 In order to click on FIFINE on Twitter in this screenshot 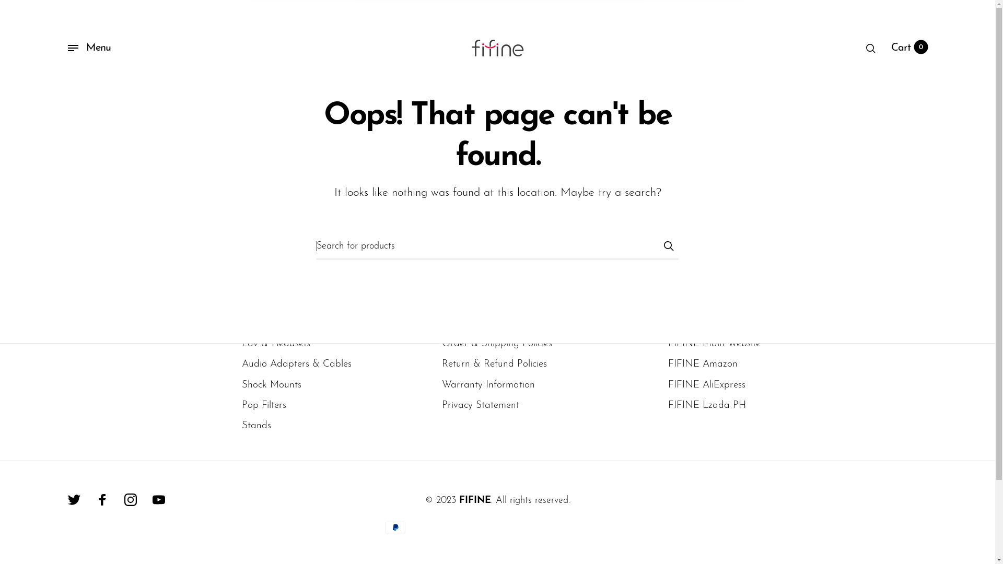, I will do `click(74, 500)`.